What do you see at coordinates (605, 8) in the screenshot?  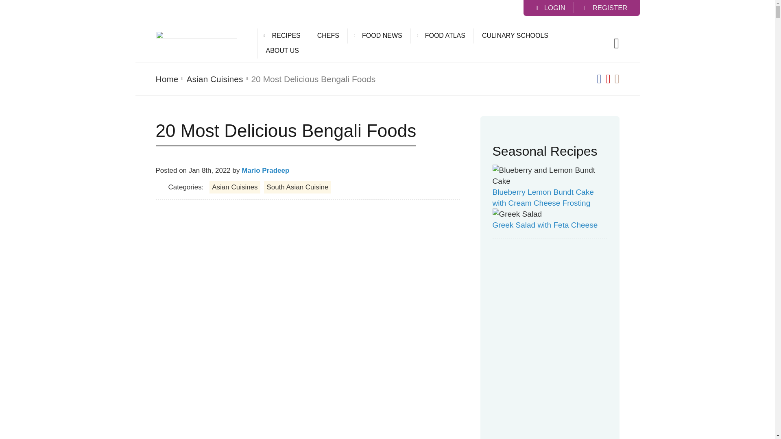 I see `REGISTER` at bounding box center [605, 8].